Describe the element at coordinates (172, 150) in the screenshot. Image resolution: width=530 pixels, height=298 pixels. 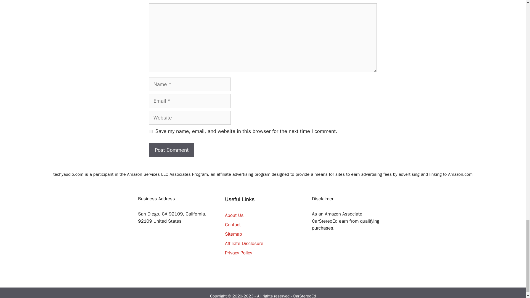
I see `Post Comment` at that location.